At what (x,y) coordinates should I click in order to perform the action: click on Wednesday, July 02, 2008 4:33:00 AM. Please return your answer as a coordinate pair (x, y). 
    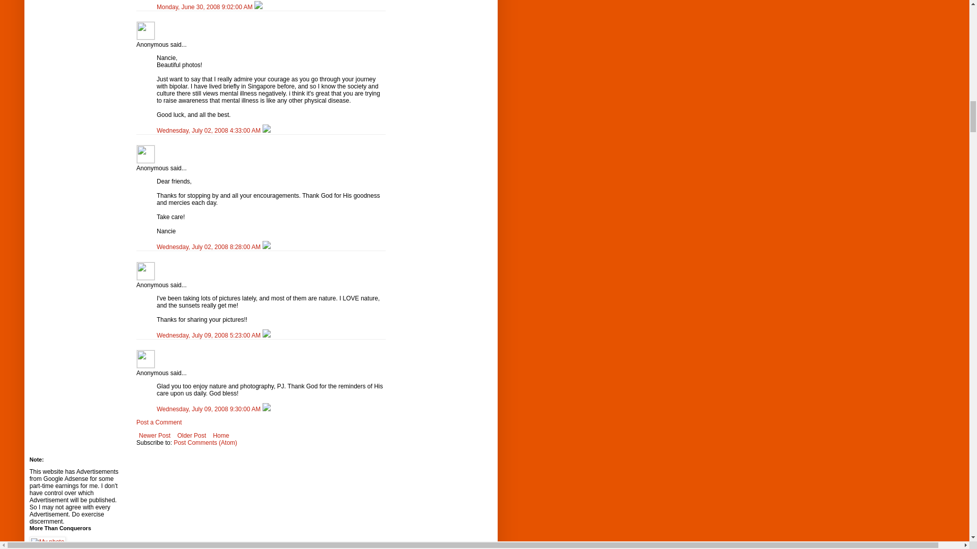
    Looking at the image, I should click on (210, 130).